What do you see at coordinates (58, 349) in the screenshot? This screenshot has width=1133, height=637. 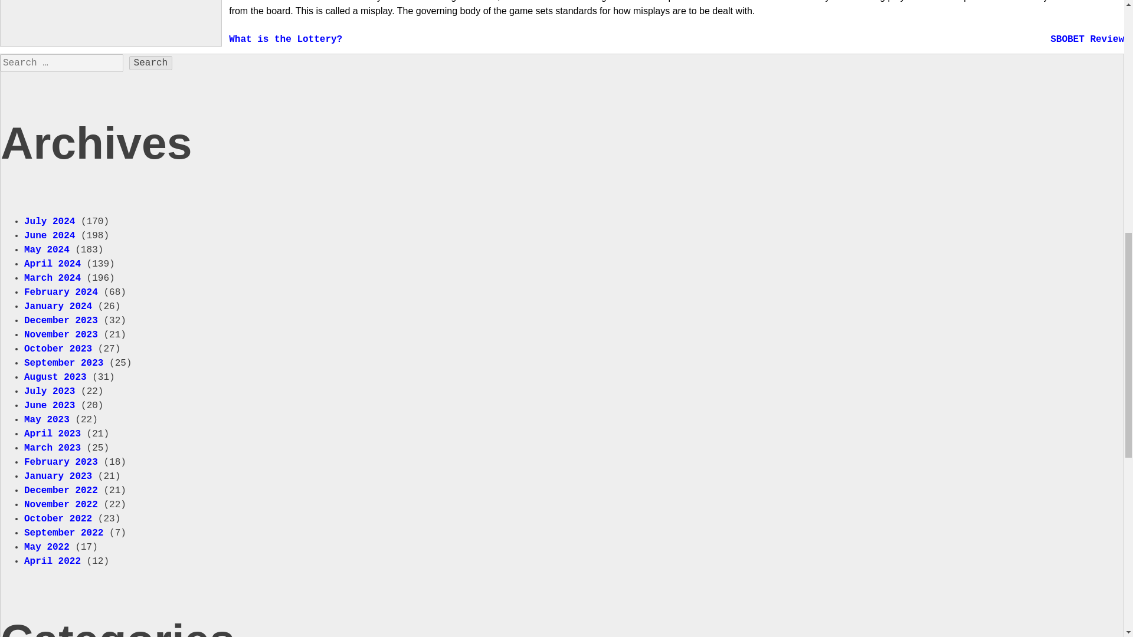 I see `October 2023` at bounding box center [58, 349].